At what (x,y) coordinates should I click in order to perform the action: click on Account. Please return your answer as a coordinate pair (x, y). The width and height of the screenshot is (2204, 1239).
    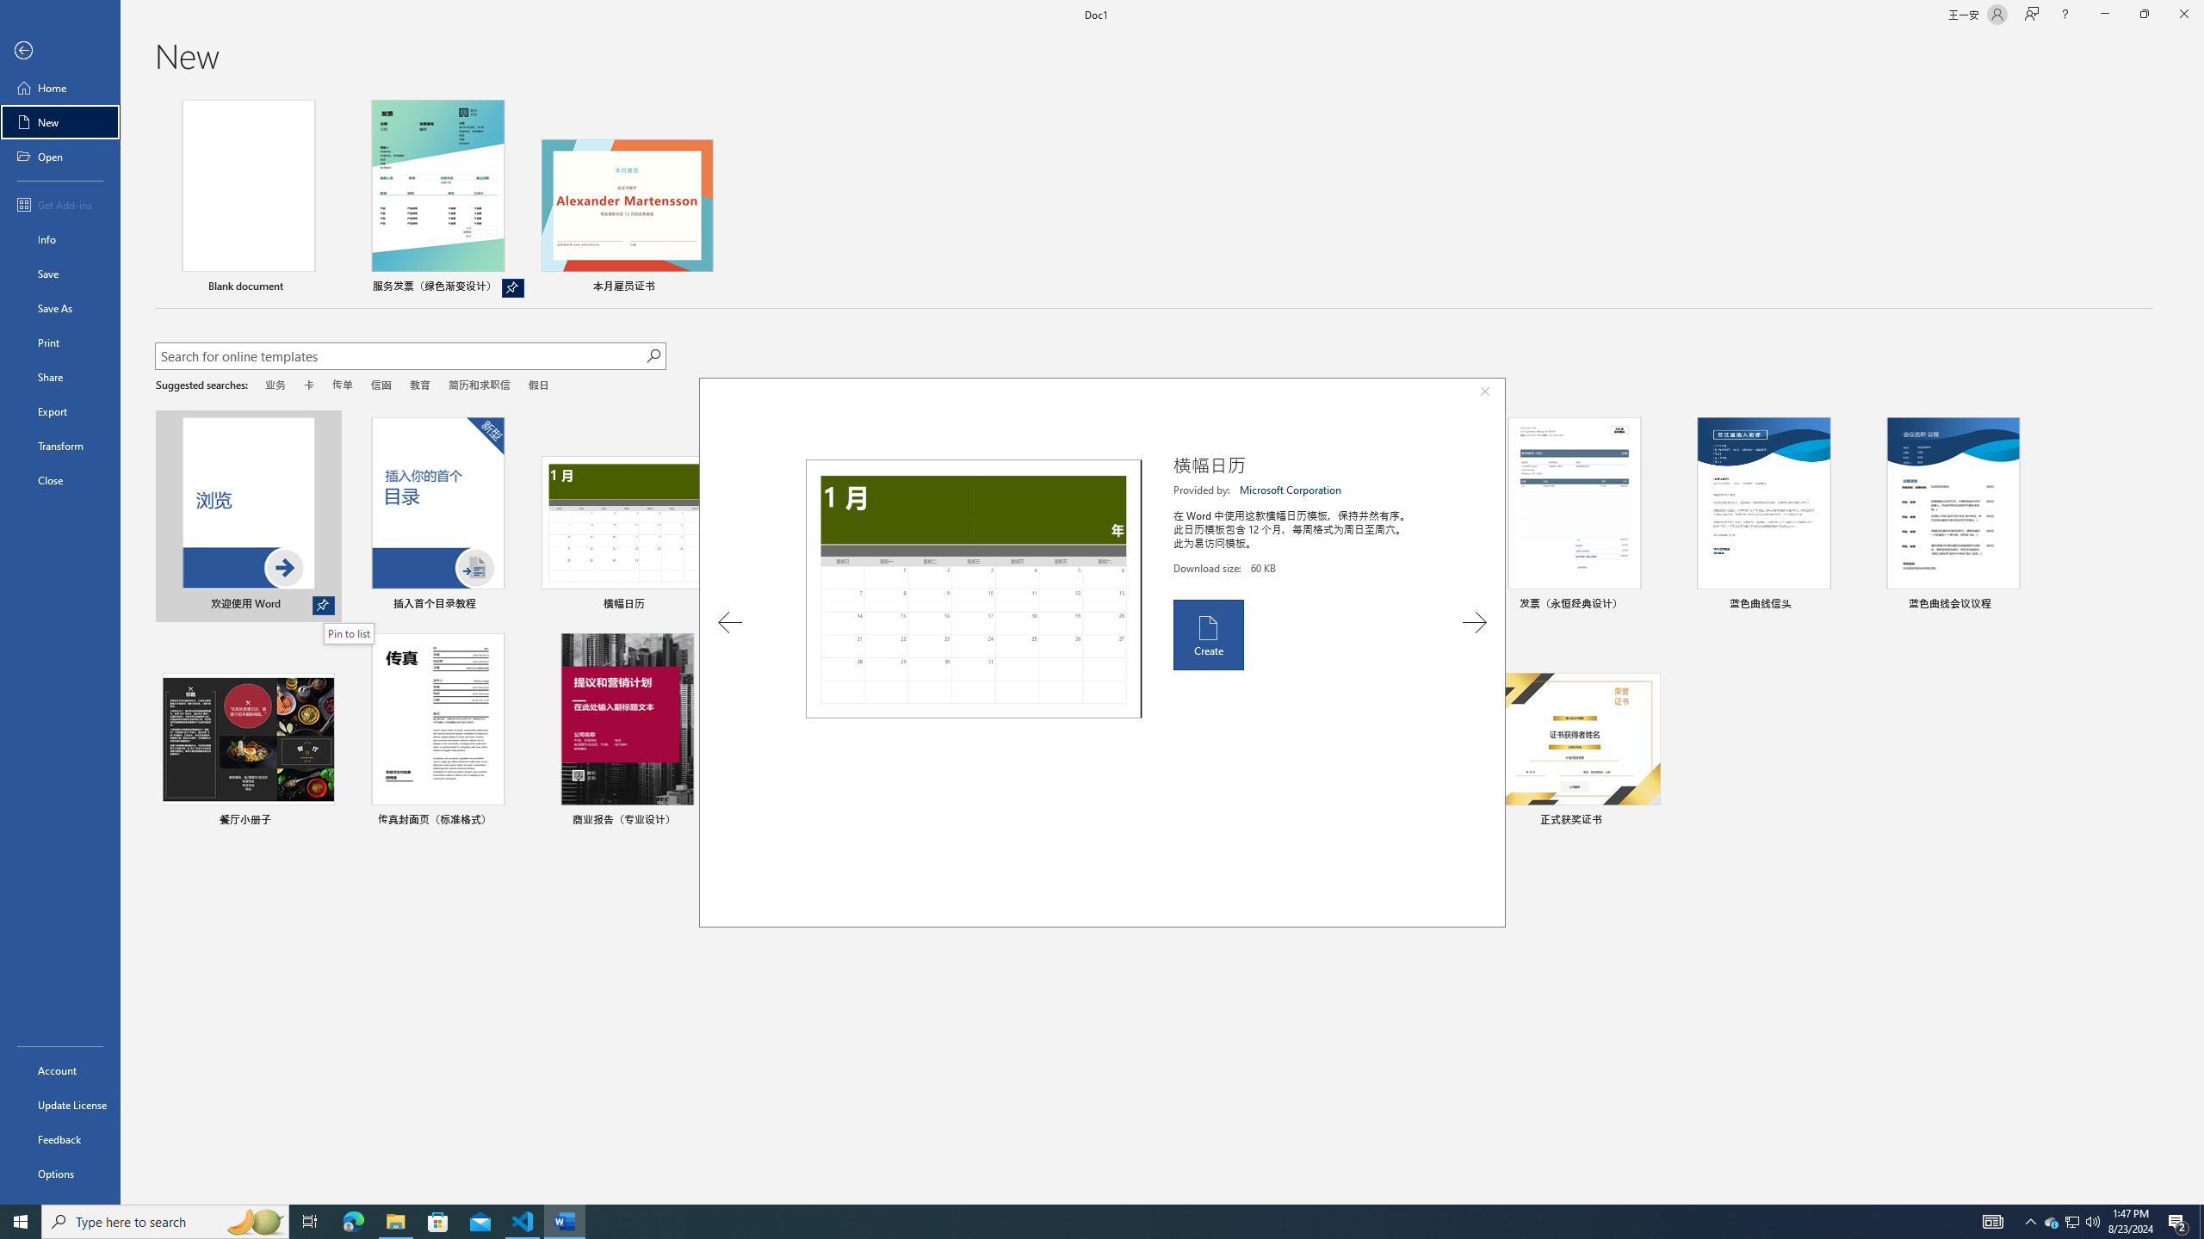
    Looking at the image, I should click on (60, 1070).